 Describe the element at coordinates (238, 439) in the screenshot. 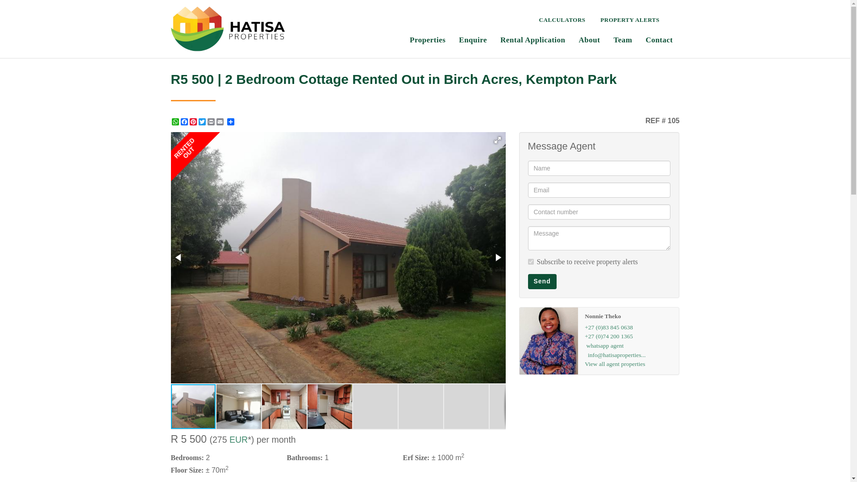

I see `EUR` at that location.